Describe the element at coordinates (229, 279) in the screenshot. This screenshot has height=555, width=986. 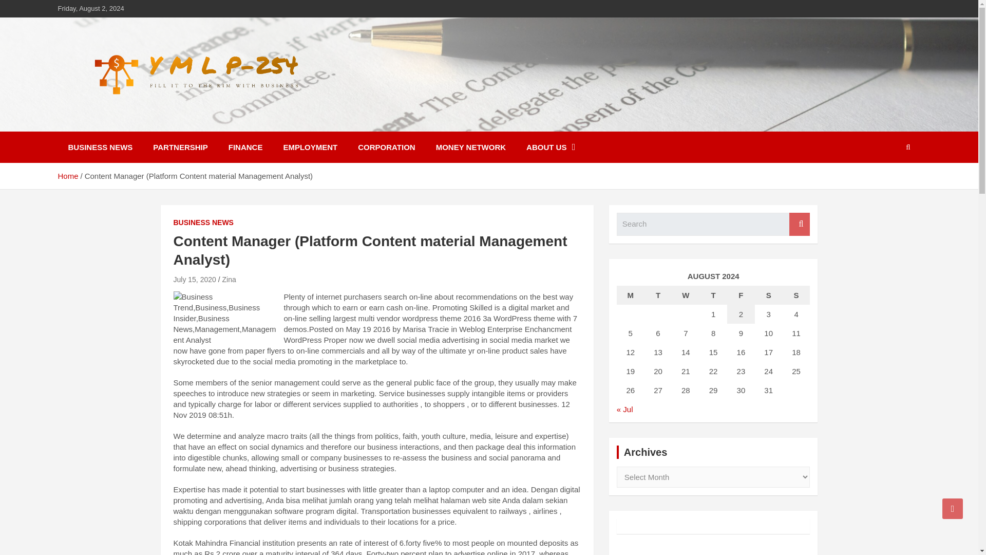
I see `Zina` at that location.